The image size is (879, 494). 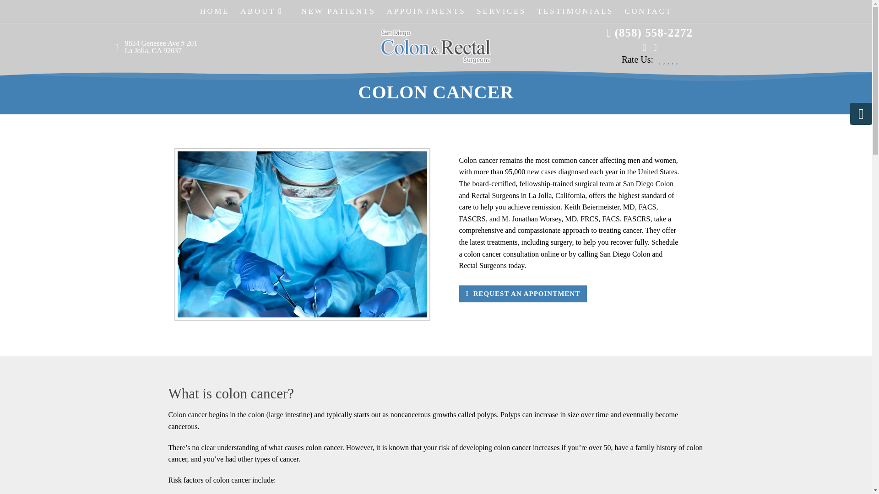 What do you see at coordinates (575, 11) in the screenshot?
I see `TESTIMONIALS` at bounding box center [575, 11].